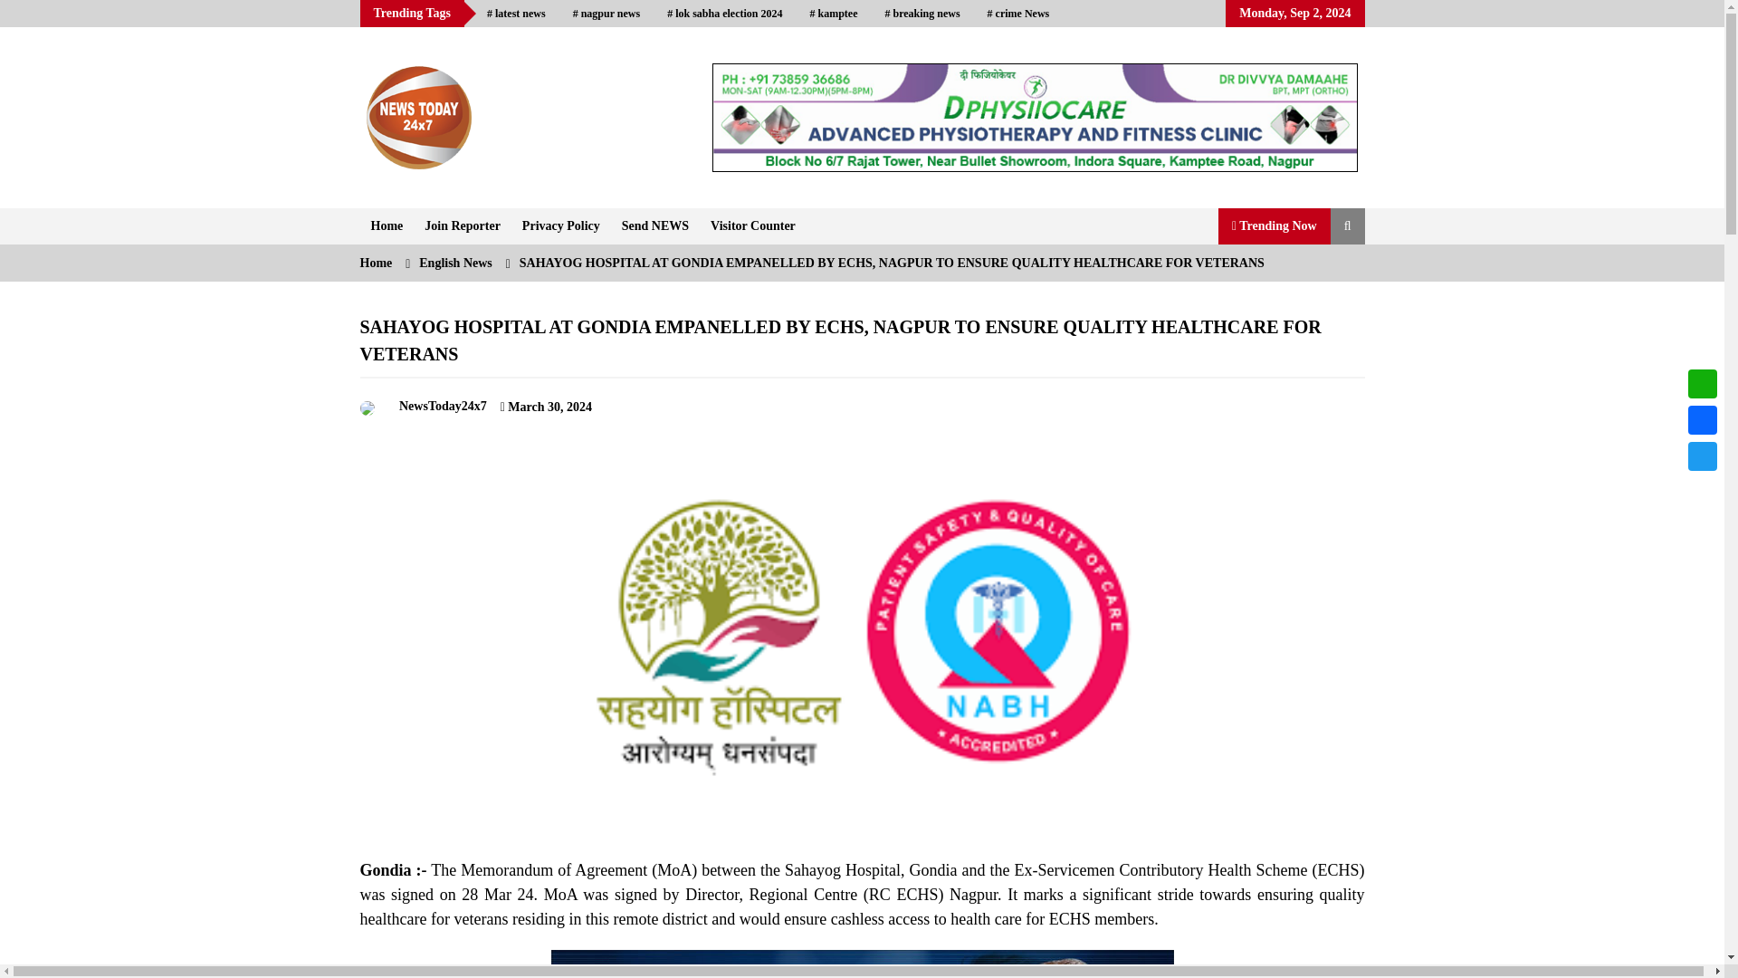 The image size is (1738, 978). What do you see at coordinates (753, 226) in the screenshot?
I see `Visitor Counter` at bounding box center [753, 226].